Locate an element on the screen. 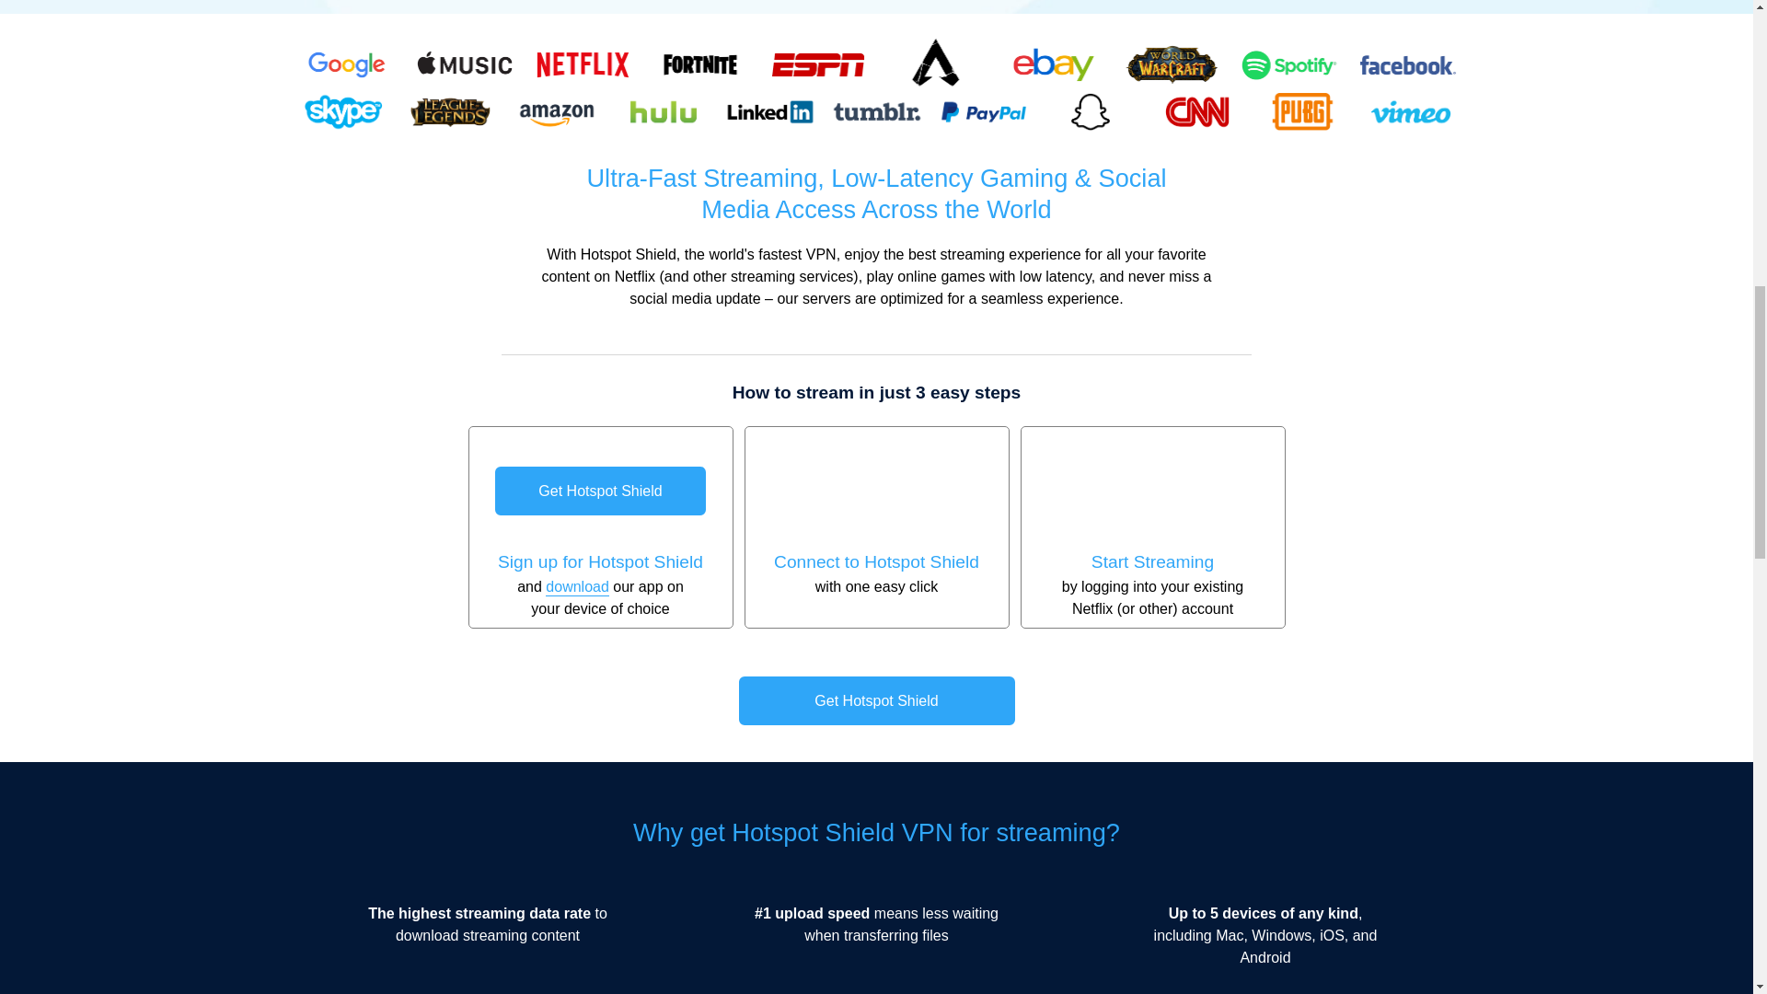 Image resolution: width=1767 pixels, height=994 pixels. PubG is located at coordinates (1303, 111).